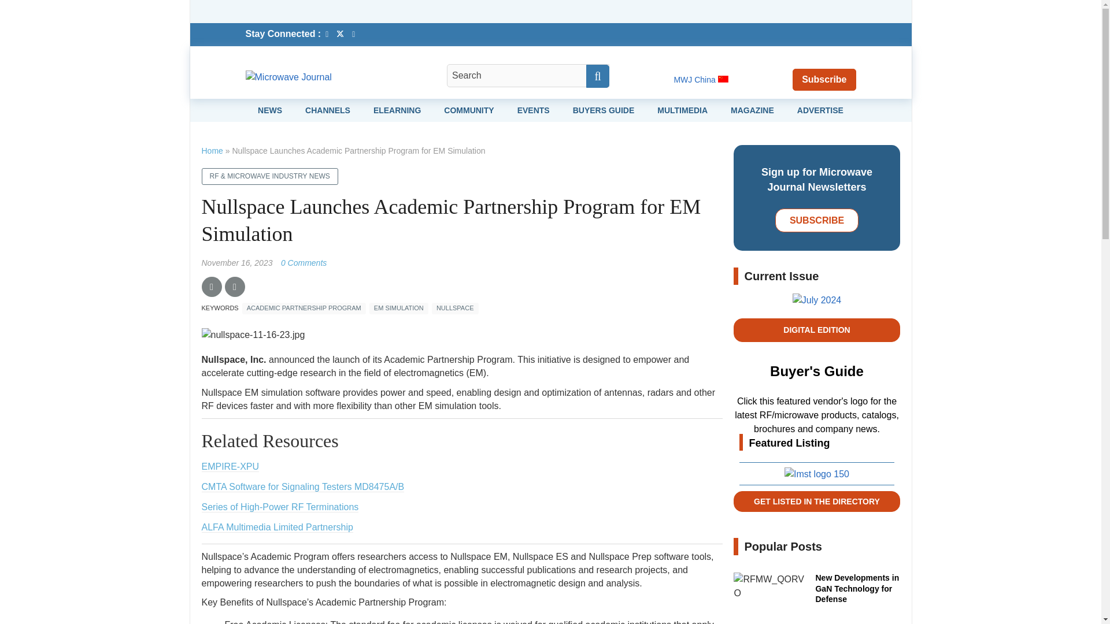 The width and height of the screenshot is (1110, 624). What do you see at coordinates (701, 79) in the screenshot?
I see `MWJ China` at bounding box center [701, 79].